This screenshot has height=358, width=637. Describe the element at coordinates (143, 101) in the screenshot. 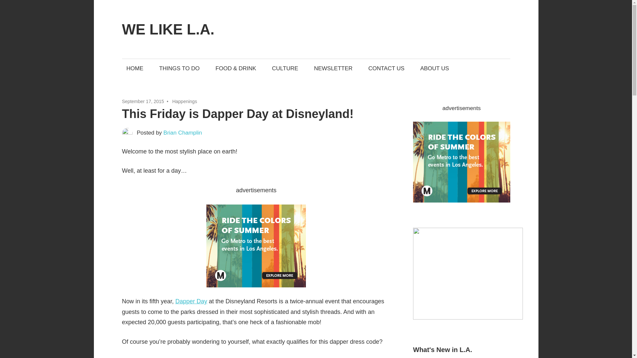

I see `September 17, 2015` at that location.